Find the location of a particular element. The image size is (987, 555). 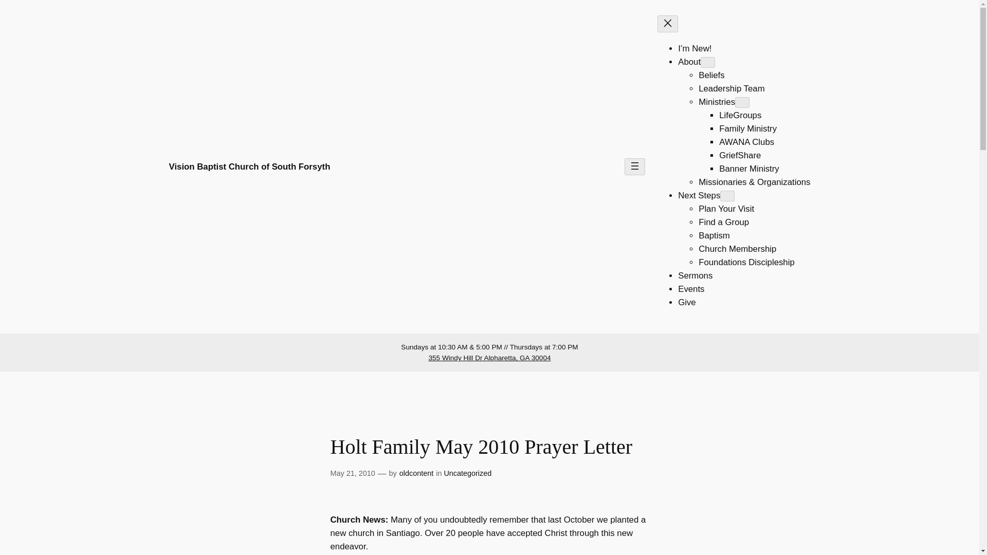

Give is located at coordinates (687, 302).